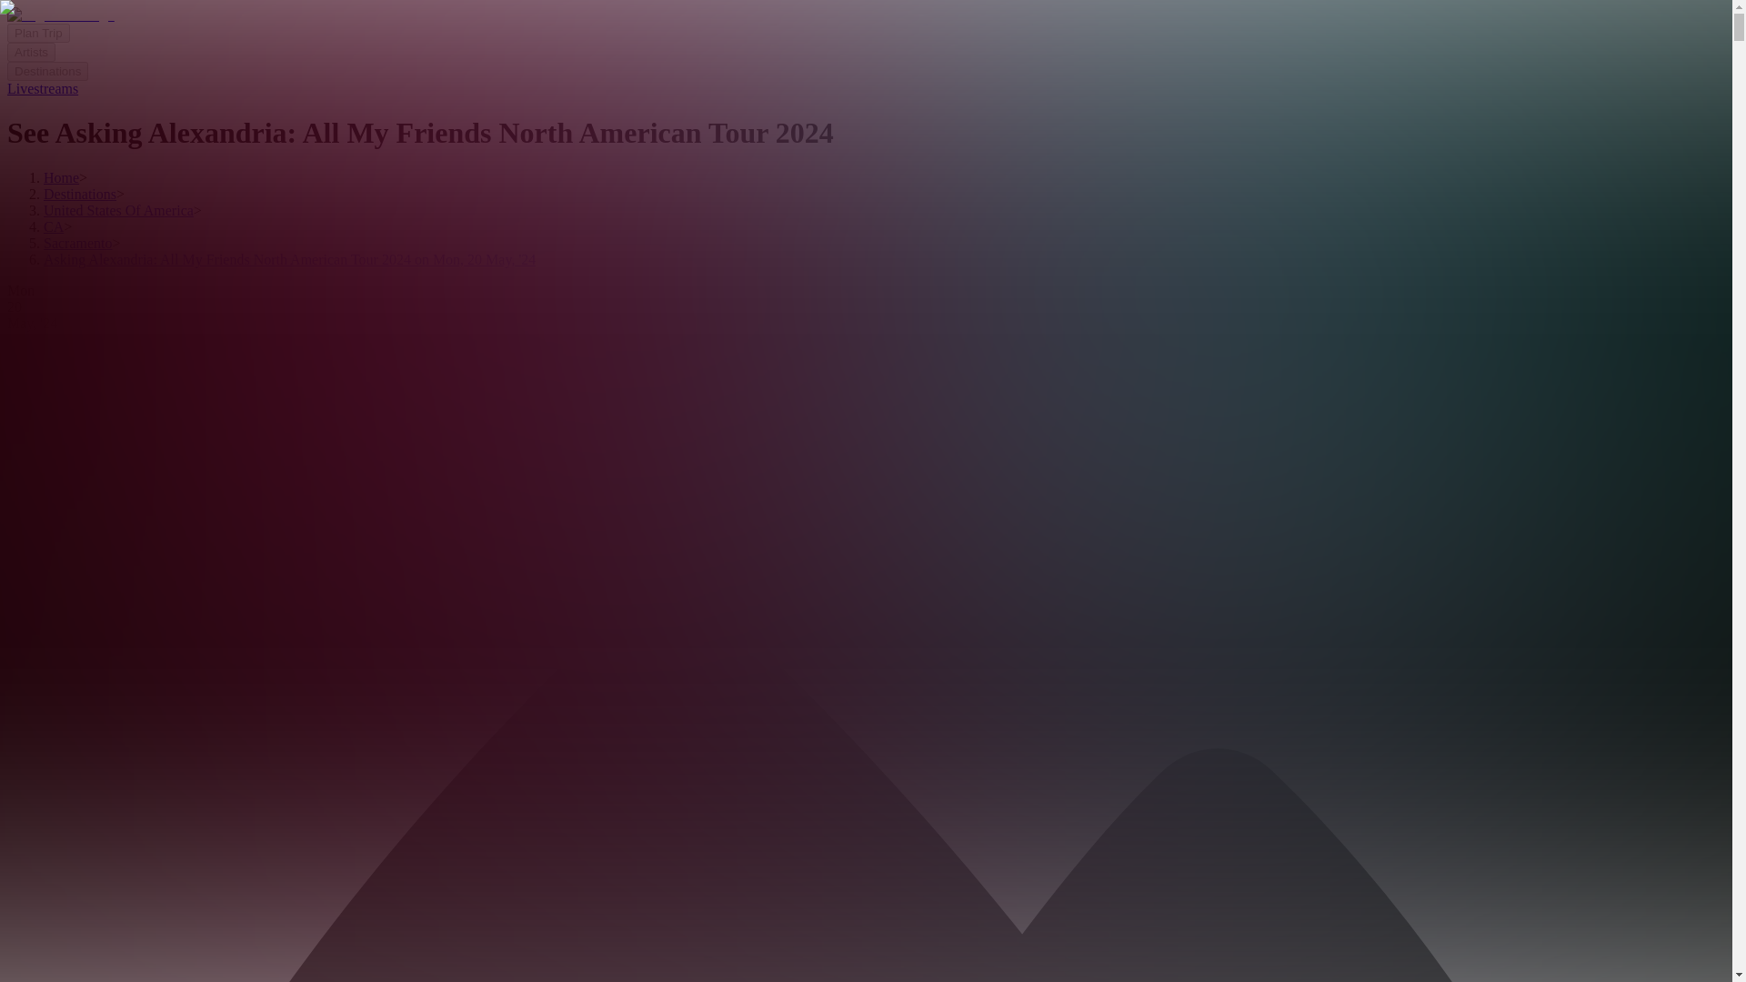 This screenshot has height=982, width=1746. What do you see at coordinates (61, 177) in the screenshot?
I see `Home` at bounding box center [61, 177].